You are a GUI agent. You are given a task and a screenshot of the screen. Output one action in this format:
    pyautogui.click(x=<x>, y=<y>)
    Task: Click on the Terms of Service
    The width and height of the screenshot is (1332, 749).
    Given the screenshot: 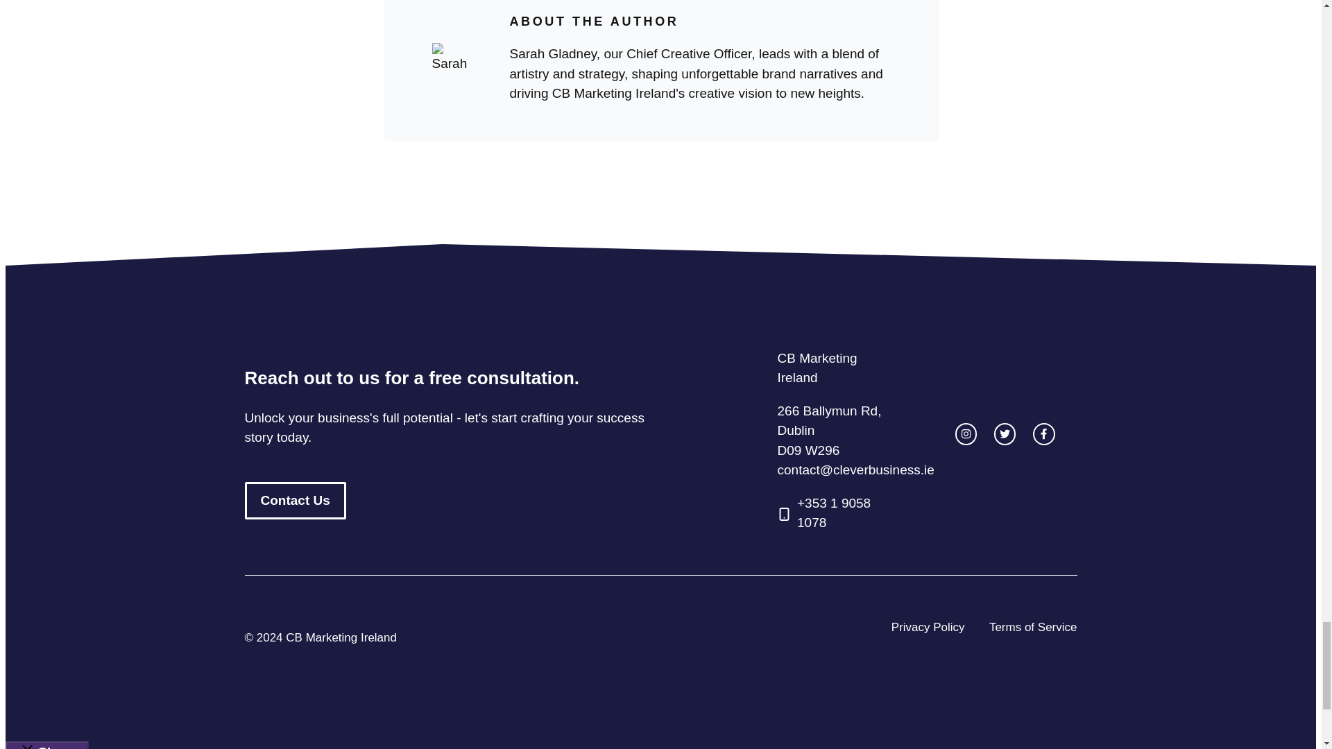 What is the action you would take?
    pyautogui.click(x=1034, y=628)
    